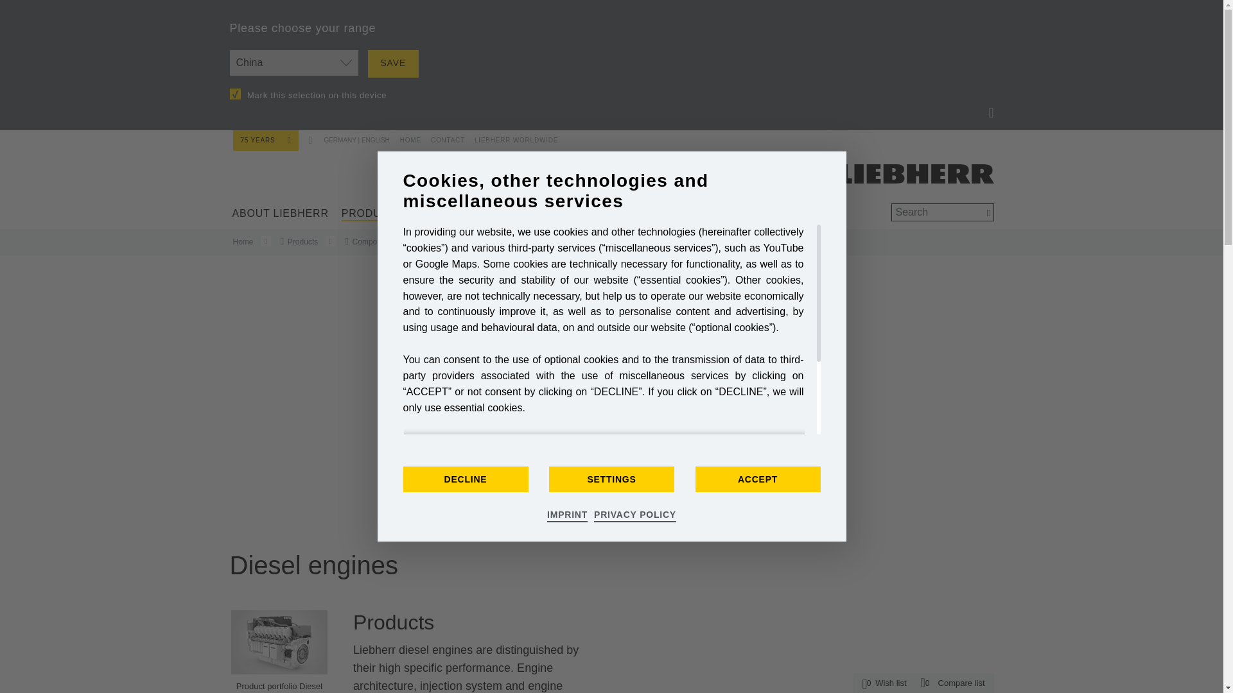 The width and height of the screenshot is (1233, 693). Describe the element at coordinates (281, 213) in the screenshot. I see `About Liebherr` at that location.